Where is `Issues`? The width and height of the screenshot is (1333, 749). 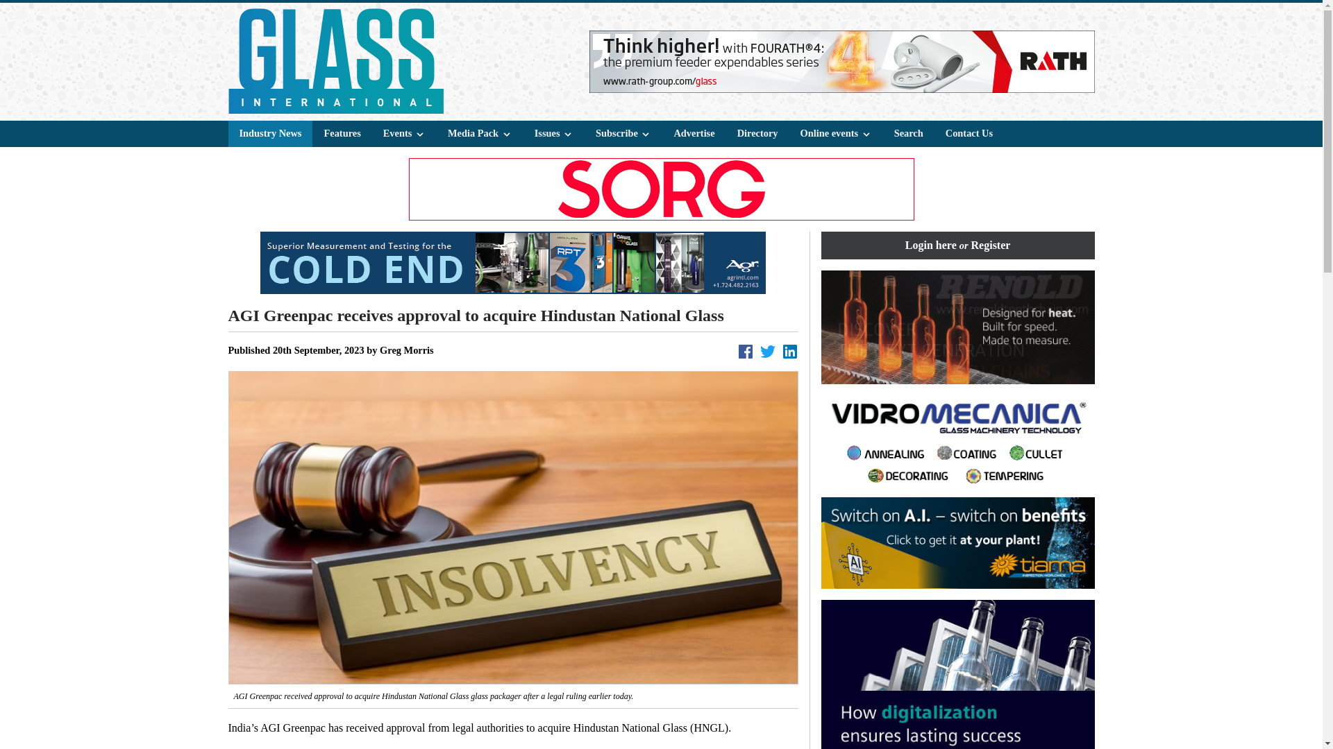 Issues is located at coordinates (554, 133).